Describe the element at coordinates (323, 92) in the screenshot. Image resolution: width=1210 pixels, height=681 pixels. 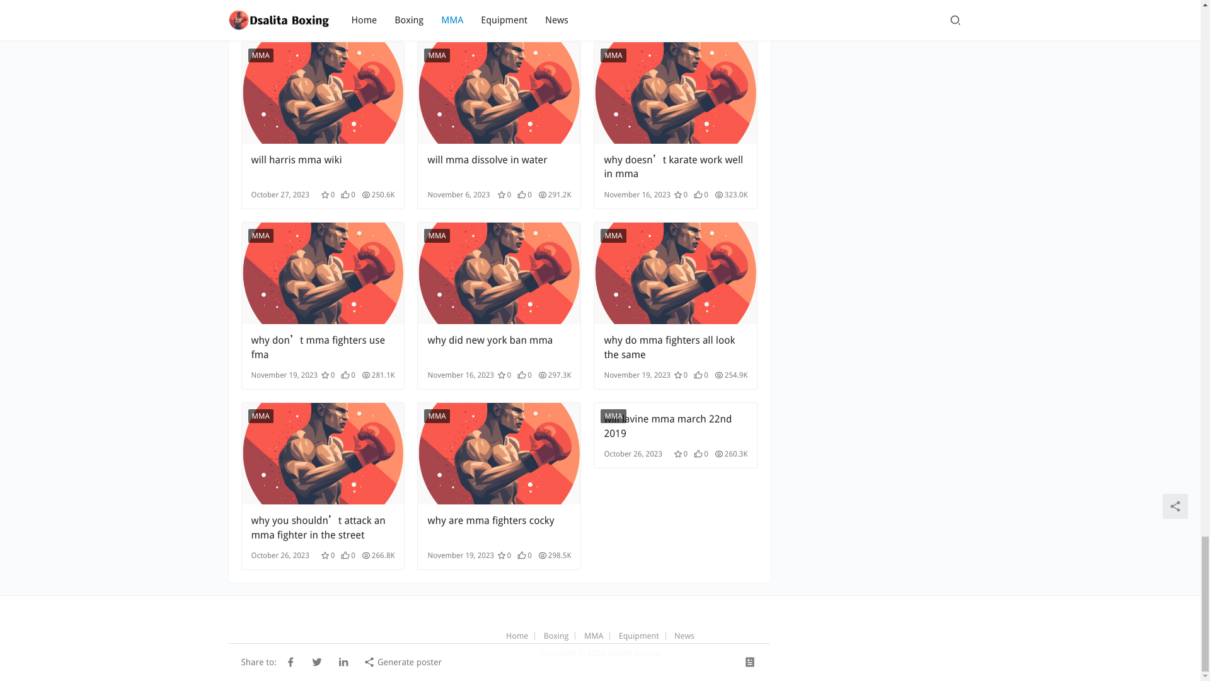
I see `will harris mma wiki` at that location.